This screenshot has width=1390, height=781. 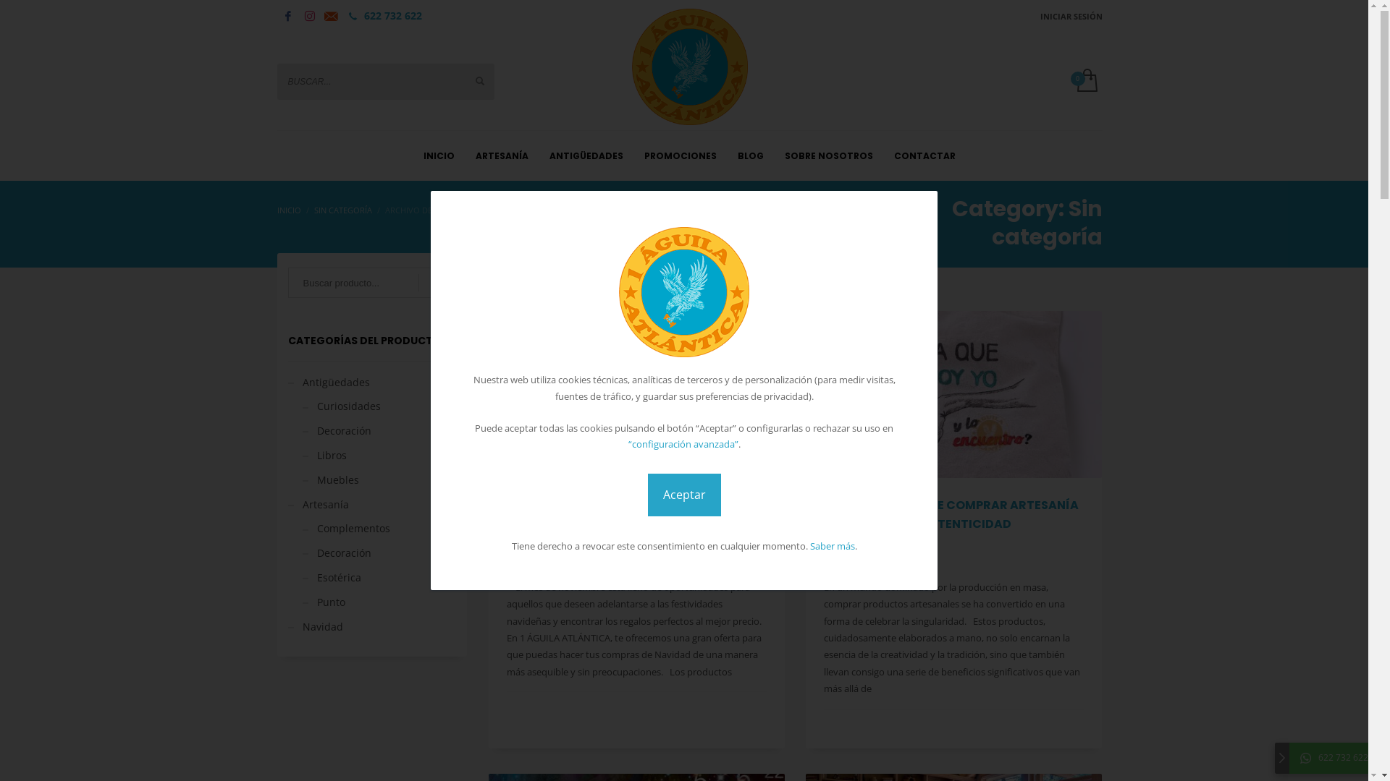 What do you see at coordinates (287, 16) in the screenshot?
I see `Facebook` at bounding box center [287, 16].